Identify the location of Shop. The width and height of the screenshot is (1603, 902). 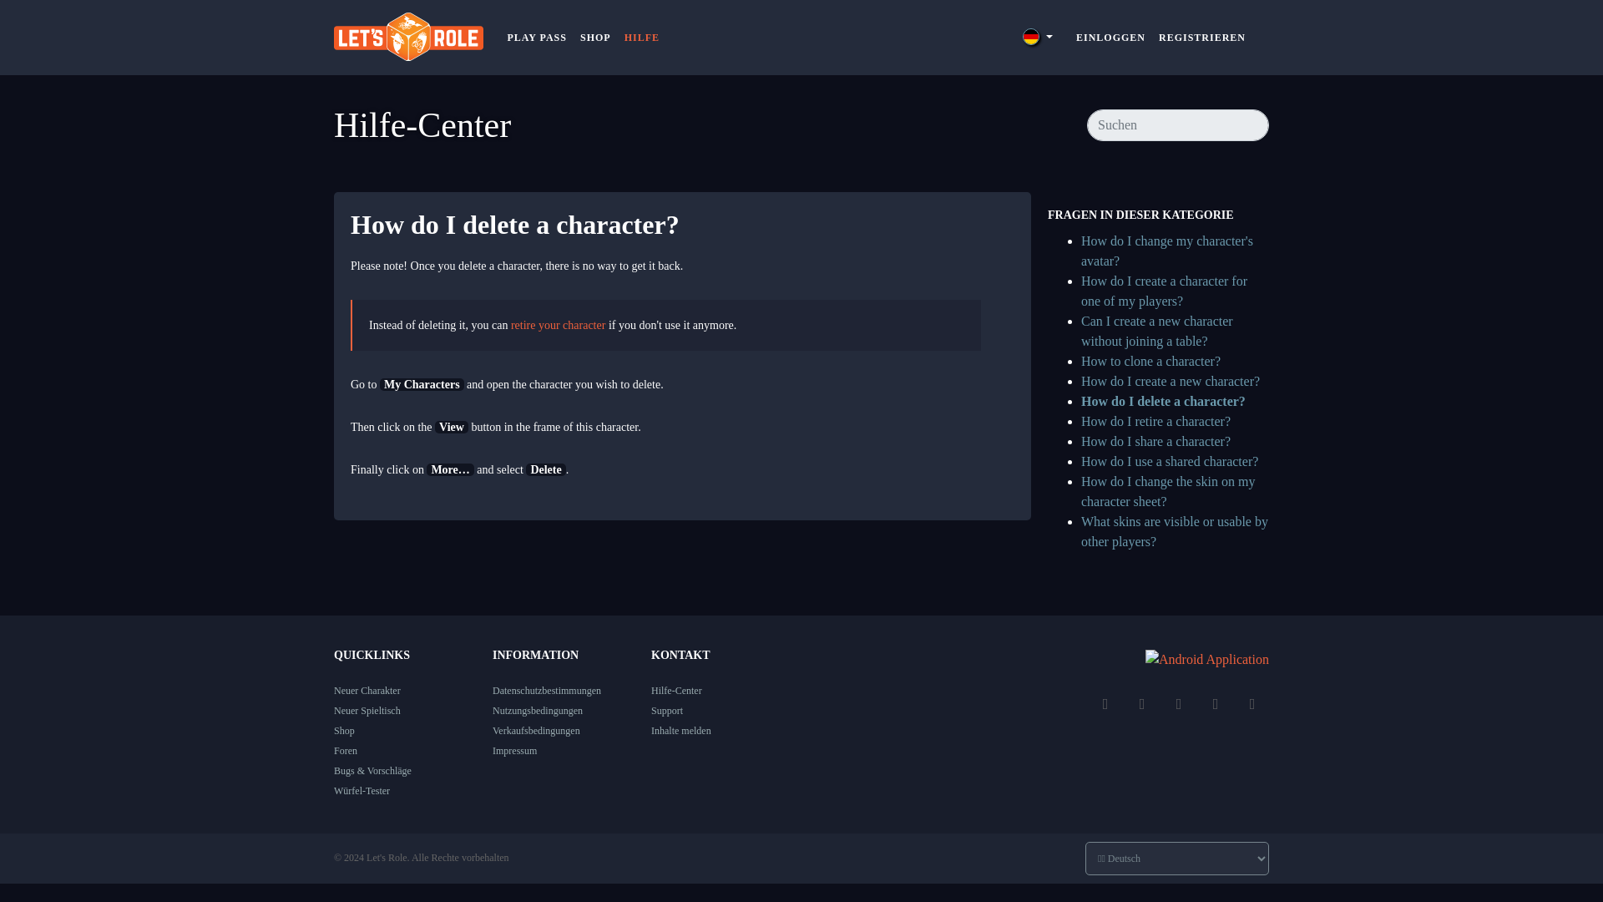
(344, 731).